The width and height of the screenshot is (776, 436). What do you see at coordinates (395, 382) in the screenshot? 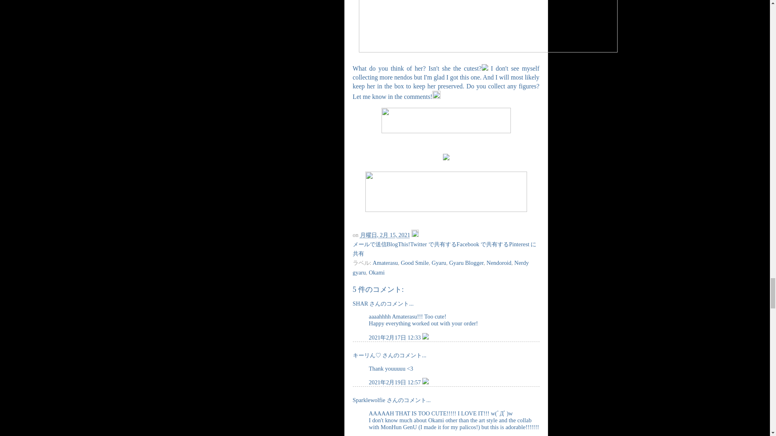
I see `comment permalink` at bounding box center [395, 382].